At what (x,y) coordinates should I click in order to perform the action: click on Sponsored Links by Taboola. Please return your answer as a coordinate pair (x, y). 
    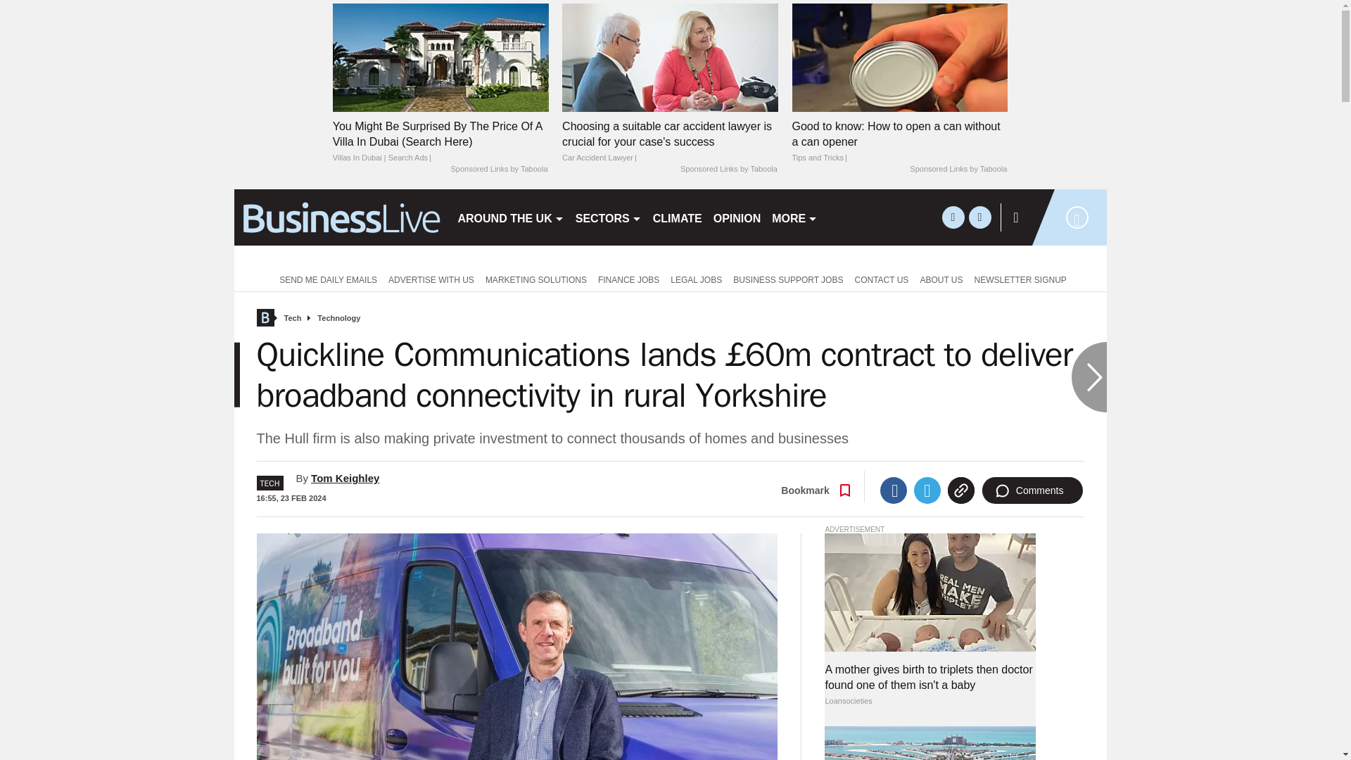
    Looking at the image, I should click on (498, 170).